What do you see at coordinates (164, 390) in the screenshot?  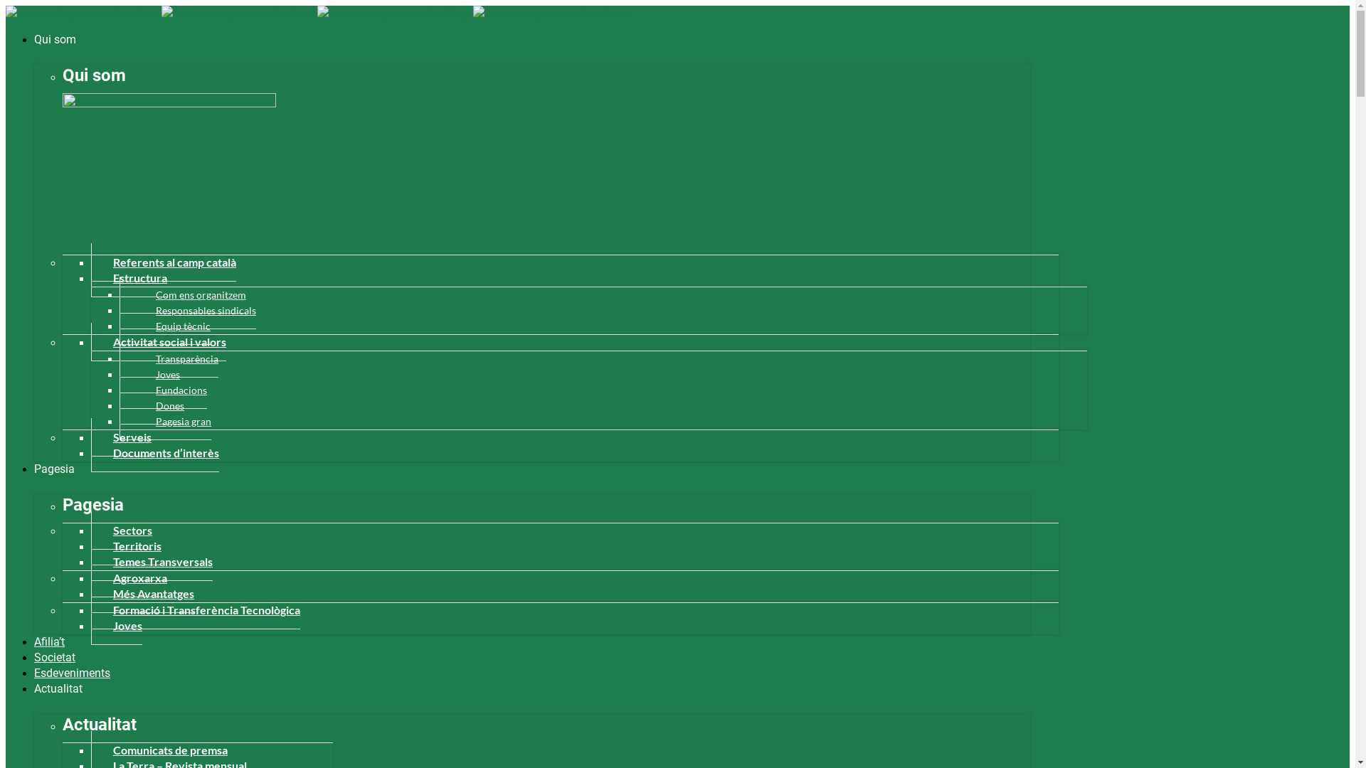 I see `Fundacions` at bounding box center [164, 390].